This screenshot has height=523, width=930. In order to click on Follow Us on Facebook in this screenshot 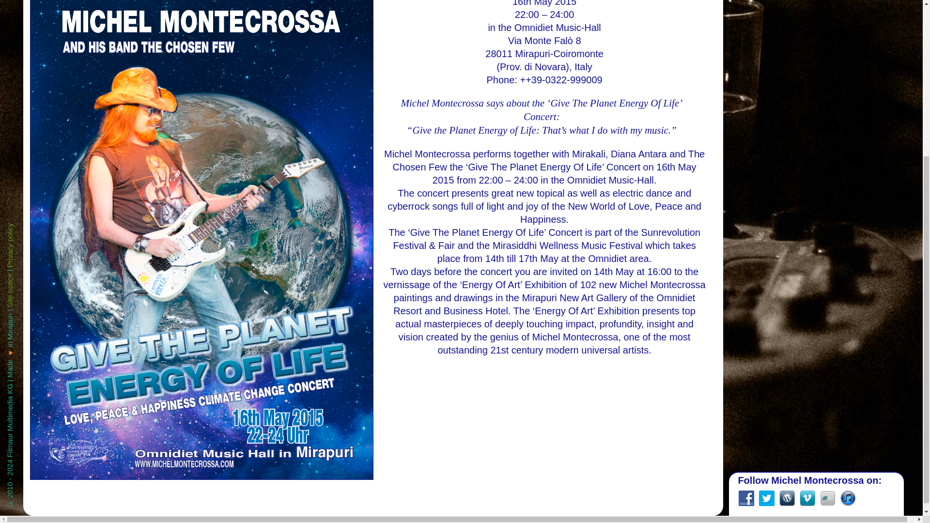, I will do `click(746, 276)`.